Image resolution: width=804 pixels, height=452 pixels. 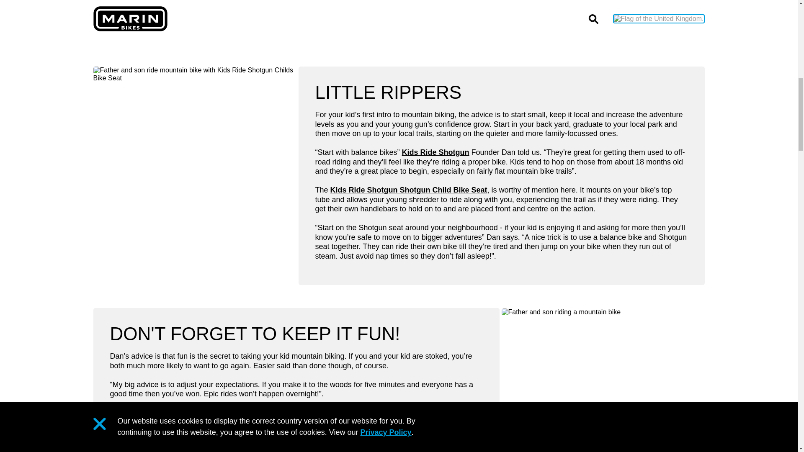 I want to click on YouTube video player, so click(x=399, y=22).